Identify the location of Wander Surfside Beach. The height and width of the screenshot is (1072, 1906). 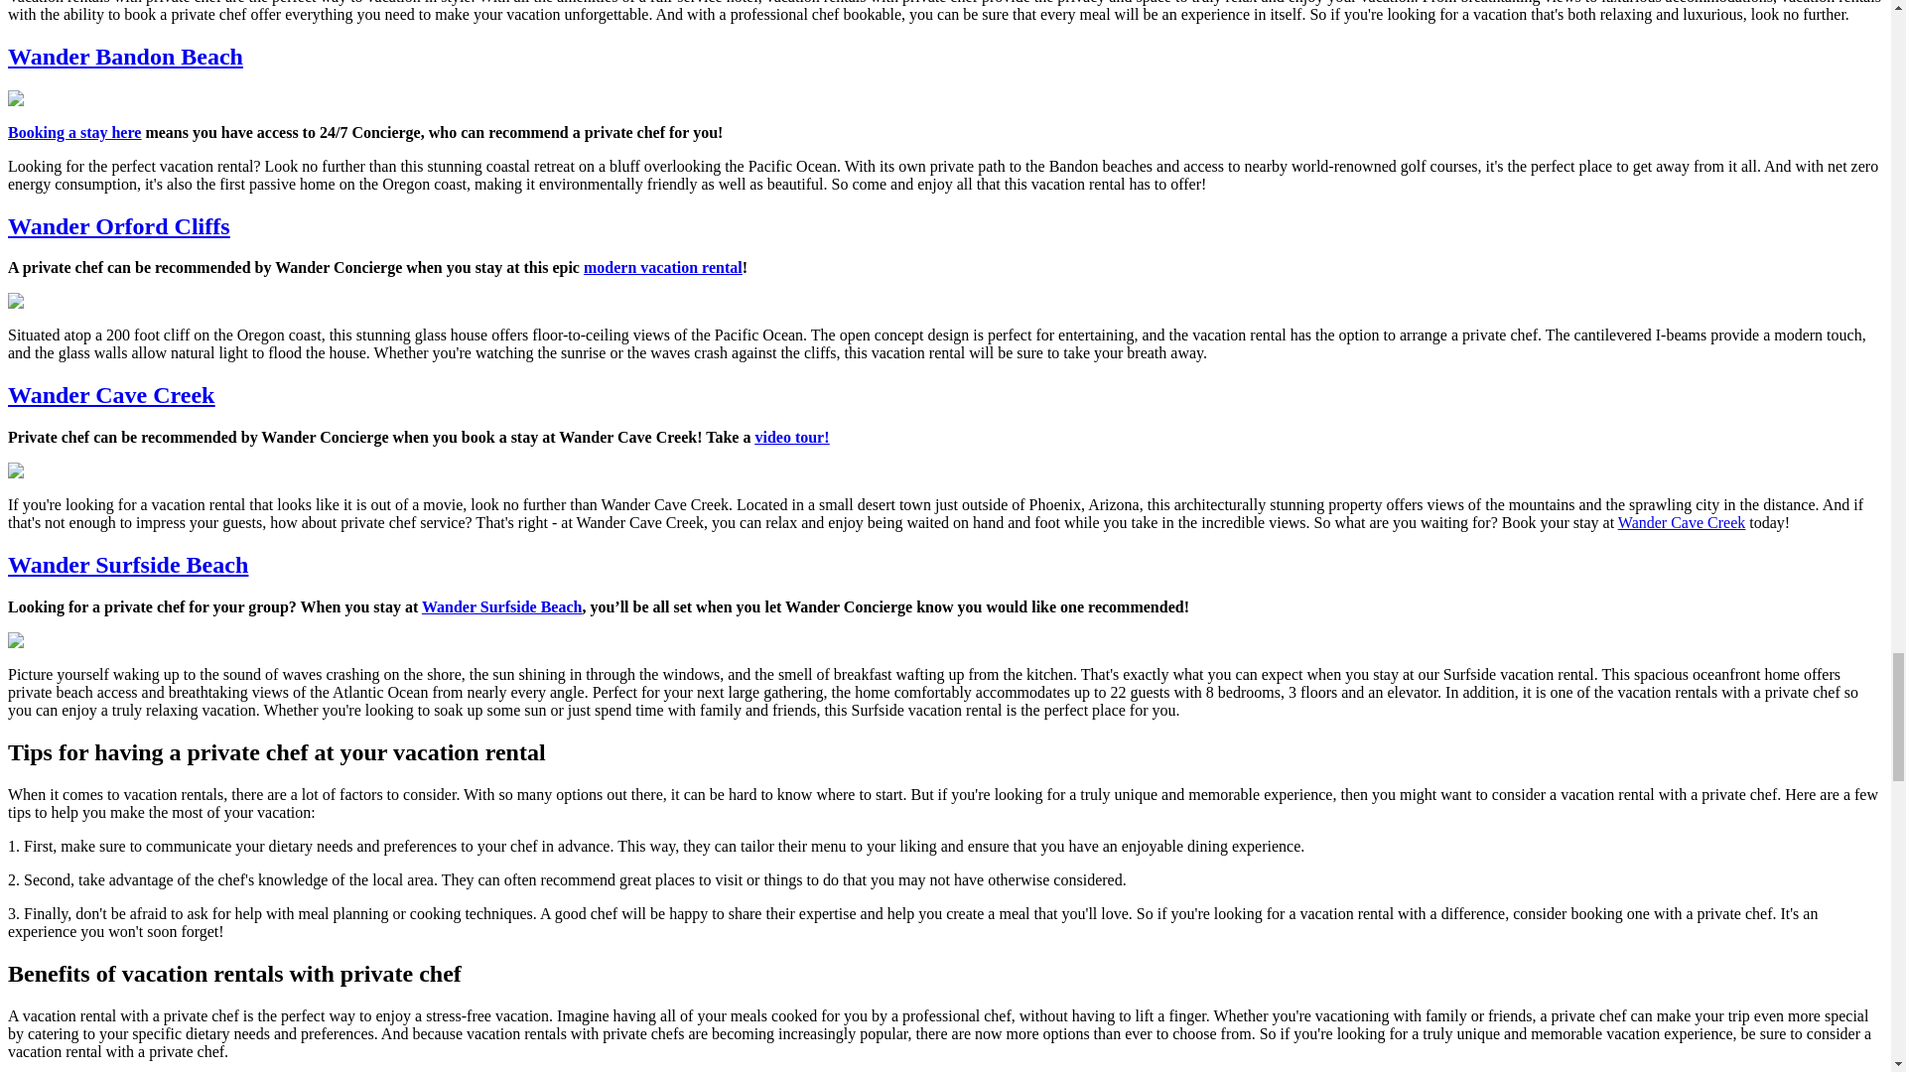
(127, 565).